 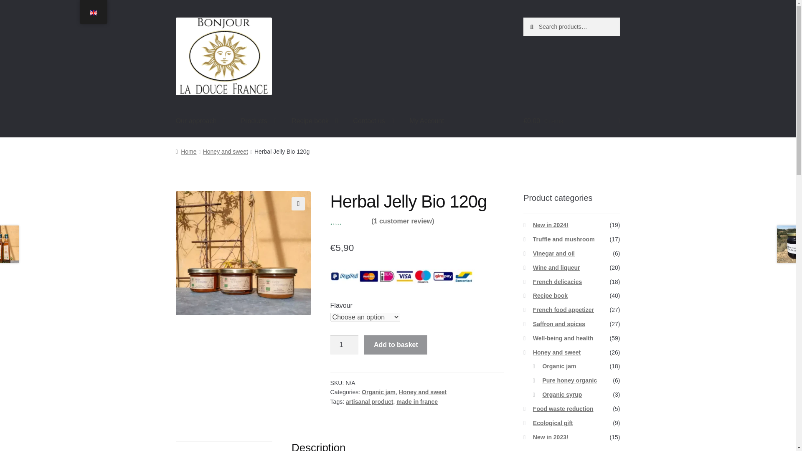 What do you see at coordinates (200, 121) in the screenshot?
I see `Our approach` at bounding box center [200, 121].